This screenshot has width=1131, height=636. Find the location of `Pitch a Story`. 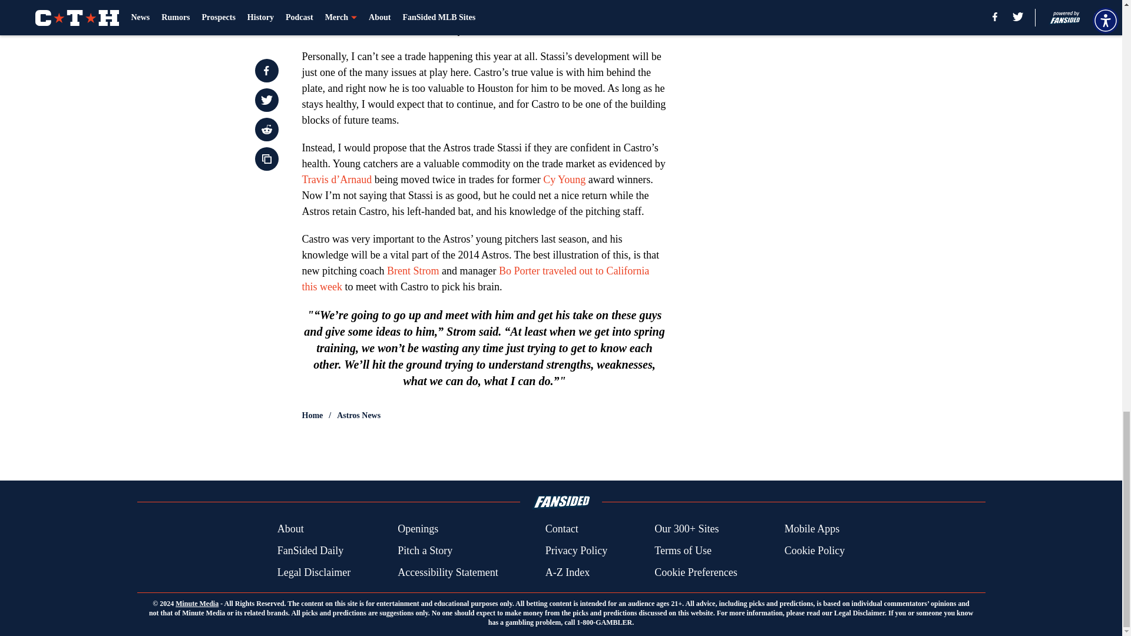

Pitch a Story is located at coordinates (425, 551).